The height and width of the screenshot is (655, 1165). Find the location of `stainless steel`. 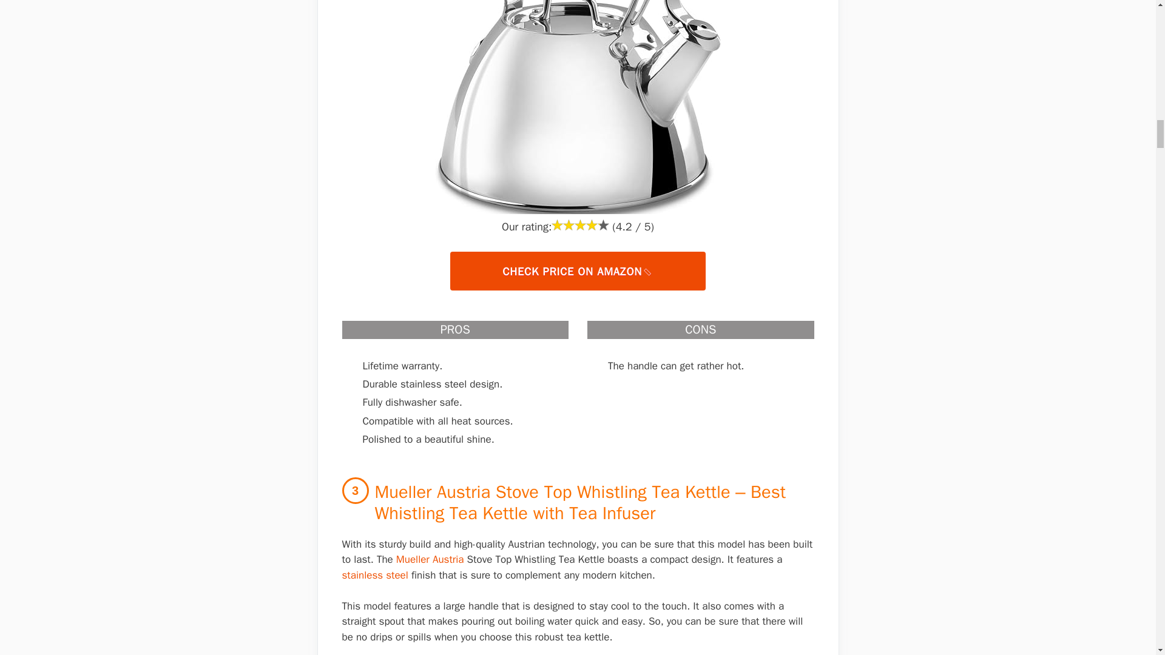

stainless steel is located at coordinates (375, 575).